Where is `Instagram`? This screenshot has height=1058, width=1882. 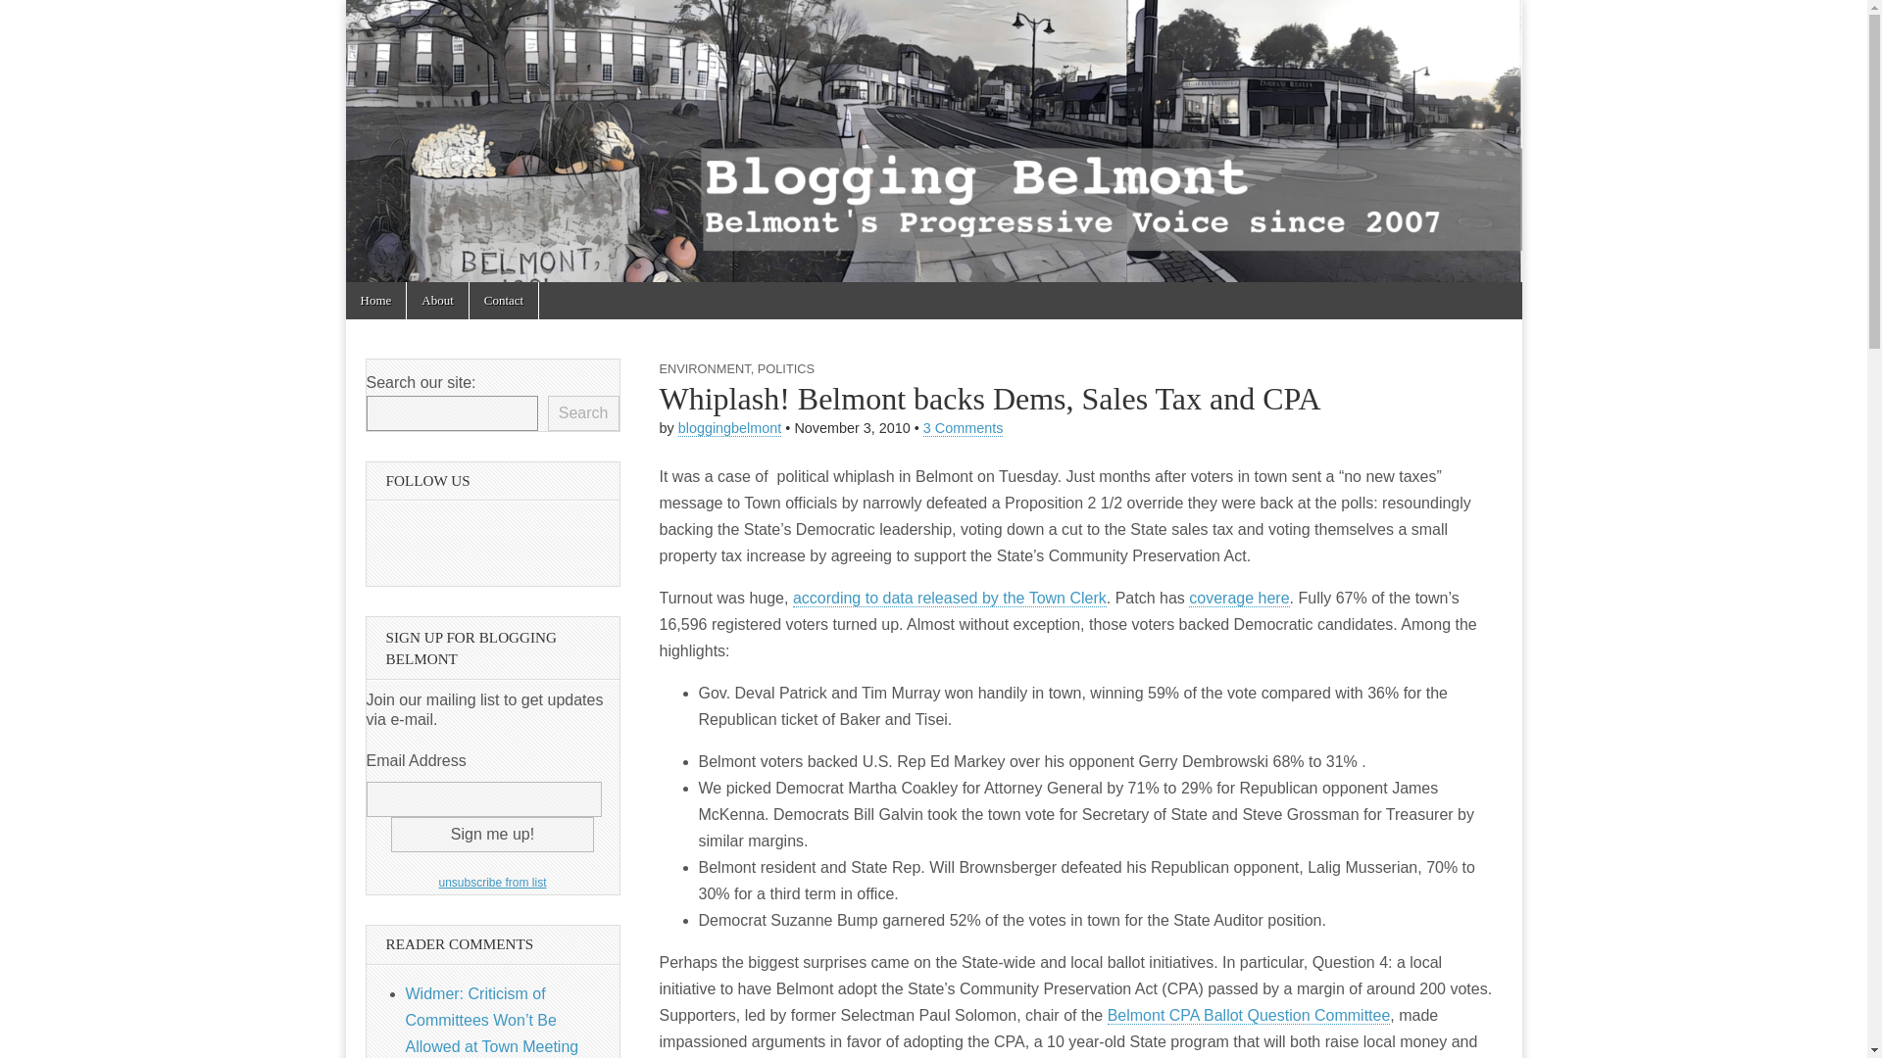
Instagram is located at coordinates (492, 538).